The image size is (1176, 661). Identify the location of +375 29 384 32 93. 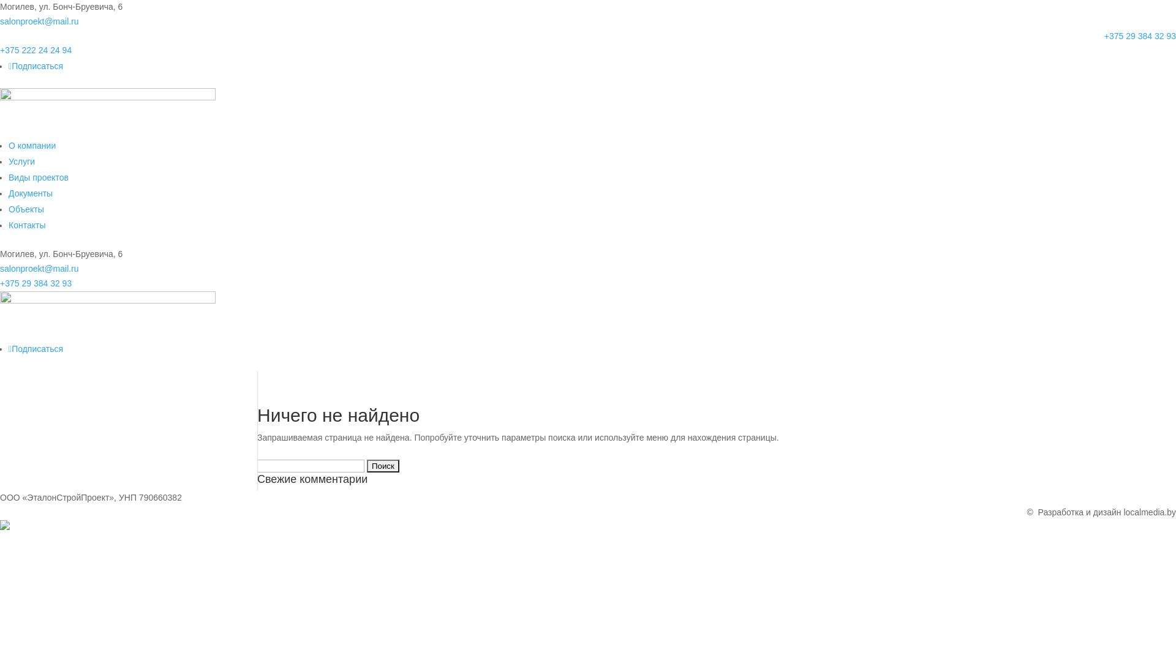
(36, 283).